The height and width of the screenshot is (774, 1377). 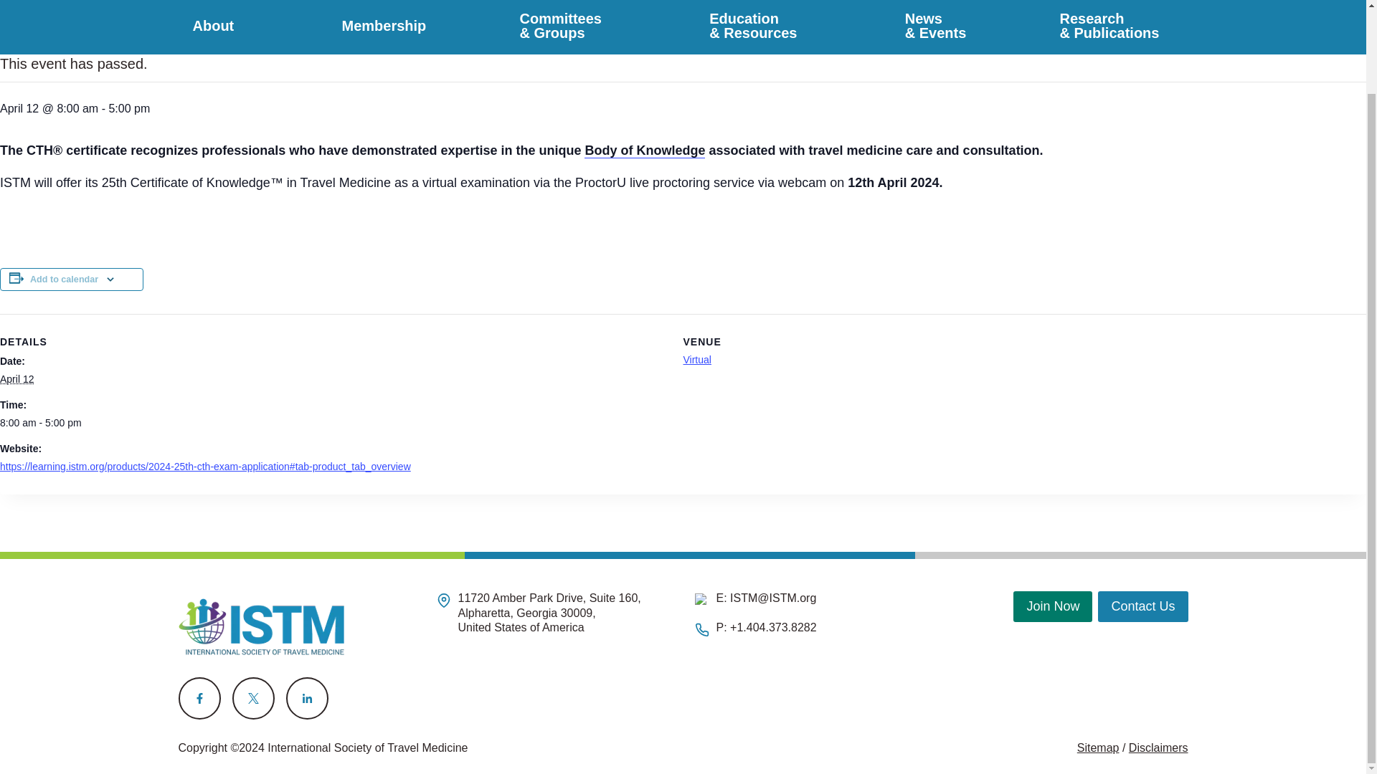 What do you see at coordinates (333, 423) in the screenshot?
I see `2024-04-12` at bounding box center [333, 423].